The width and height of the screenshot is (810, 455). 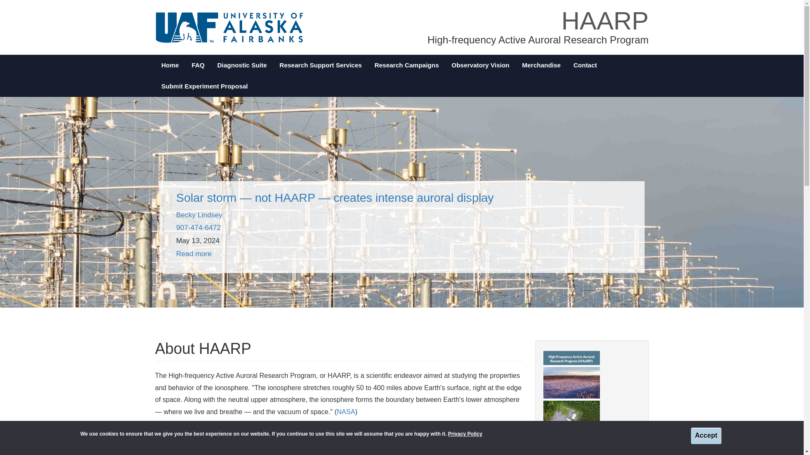 What do you see at coordinates (200, 215) in the screenshot?
I see `Becky Lindsey` at bounding box center [200, 215].